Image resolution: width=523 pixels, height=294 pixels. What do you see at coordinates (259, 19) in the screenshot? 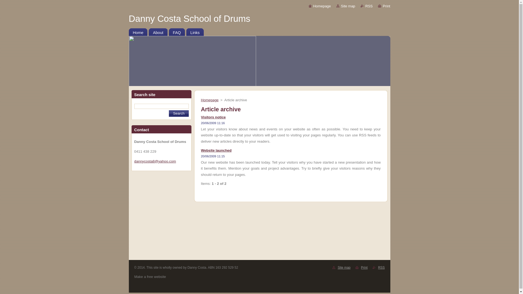
I see `Danny Costa School of Drums` at bounding box center [259, 19].